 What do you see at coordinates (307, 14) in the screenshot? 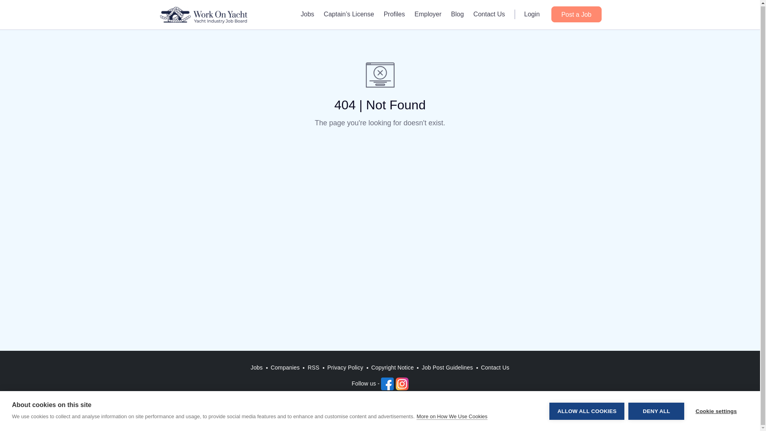
I see `Jobs` at bounding box center [307, 14].